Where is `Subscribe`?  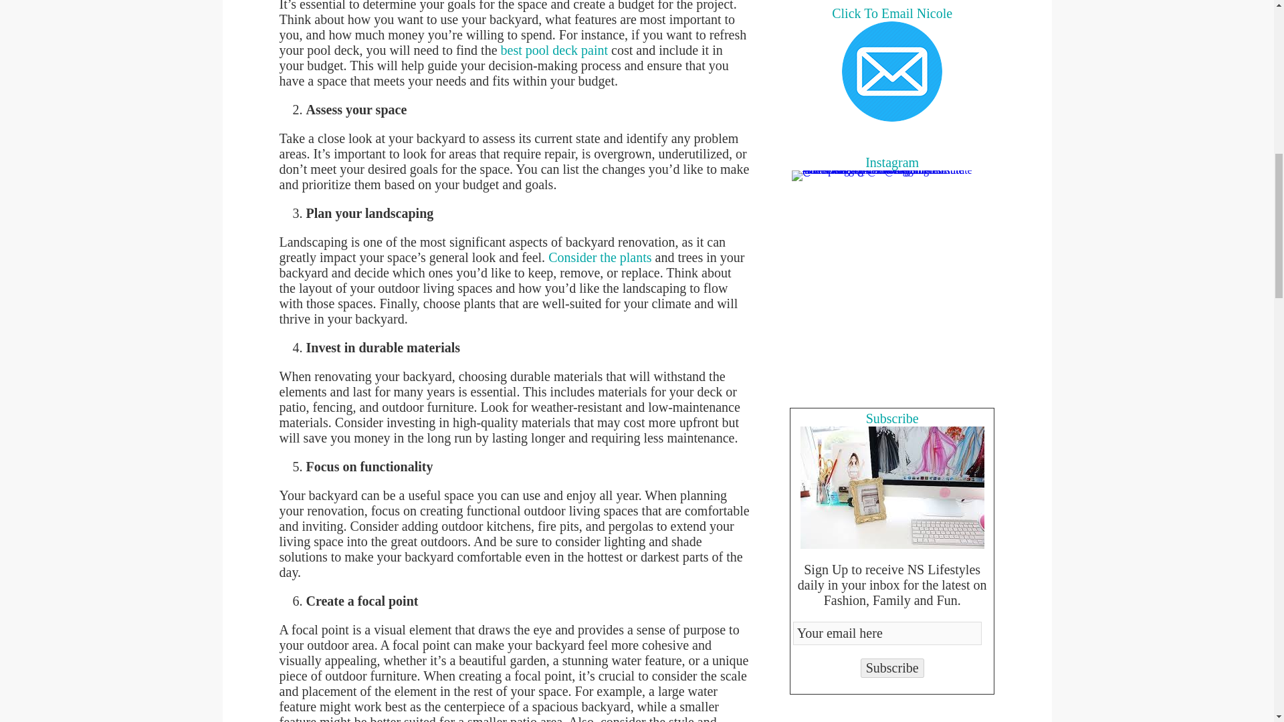
Subscribe is located at coordinates (892, 668).